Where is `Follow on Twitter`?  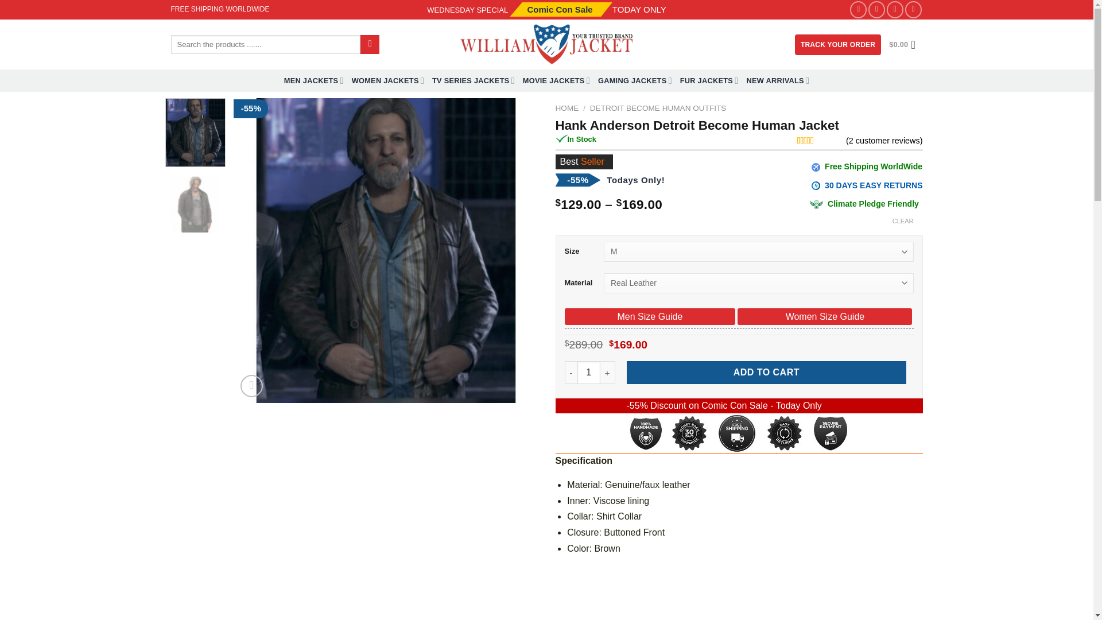 Follow on Twitter is located at coordinates (895, 9).